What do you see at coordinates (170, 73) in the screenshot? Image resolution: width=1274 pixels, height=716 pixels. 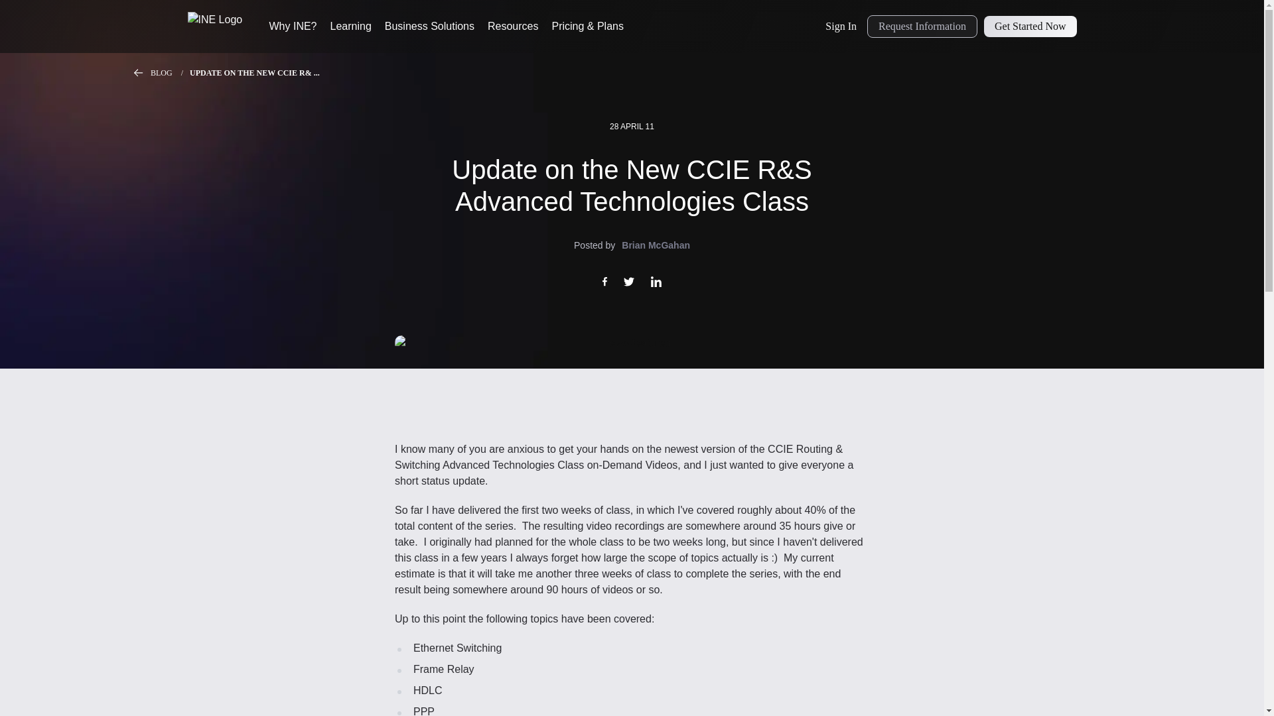 I see `BLOG` at bounding box center [170, 73].